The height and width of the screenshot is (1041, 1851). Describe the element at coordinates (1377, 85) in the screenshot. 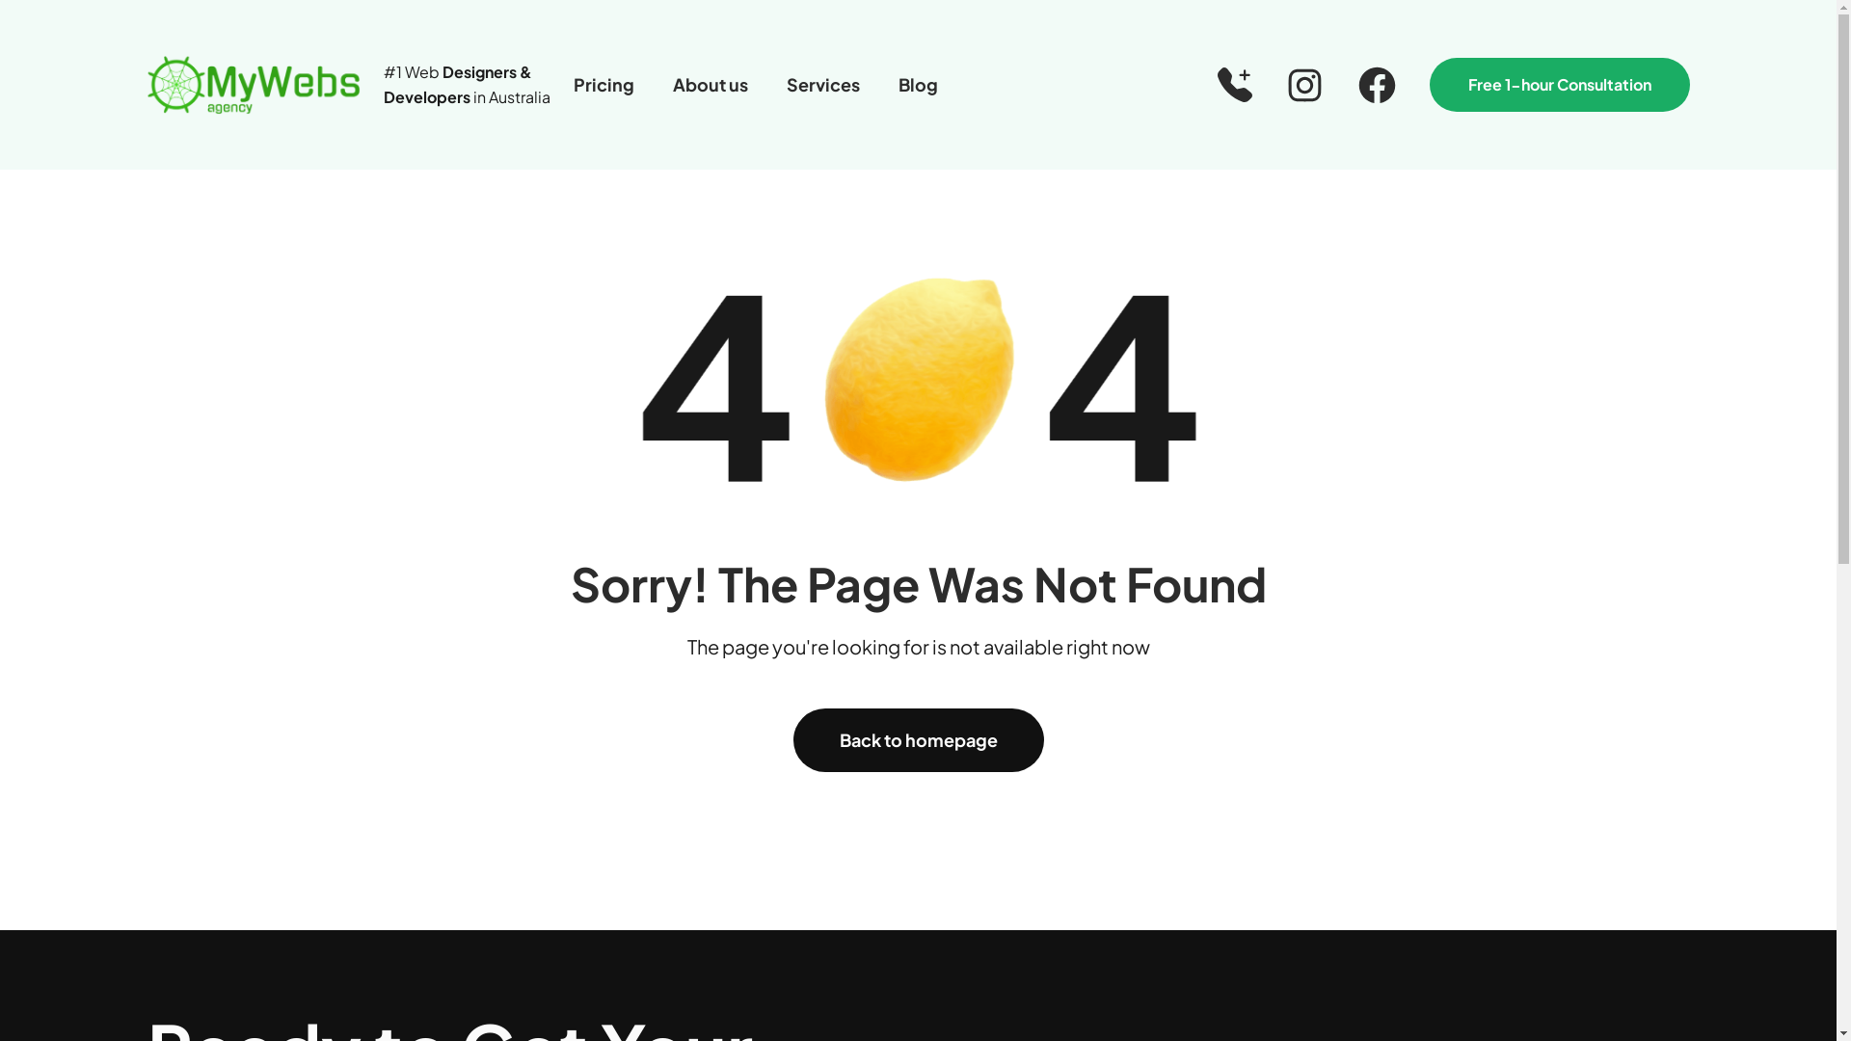

I see `Facebook` at that location.